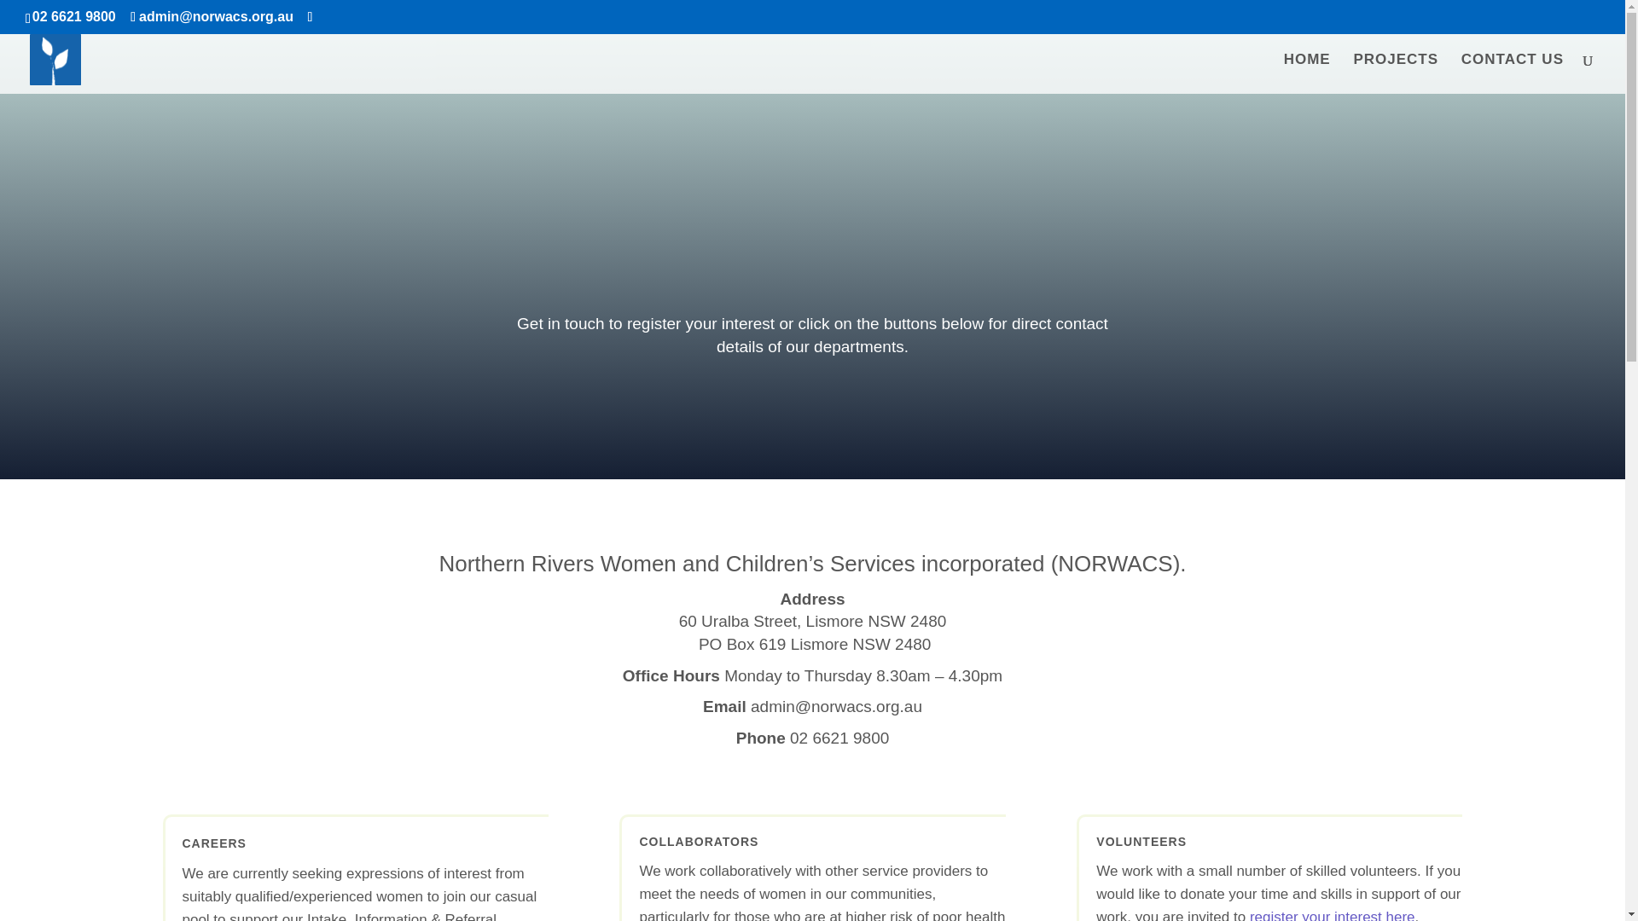 The width and height of the screenshot is (1638, 921). I want to click on HOME, so click(1307, 73).